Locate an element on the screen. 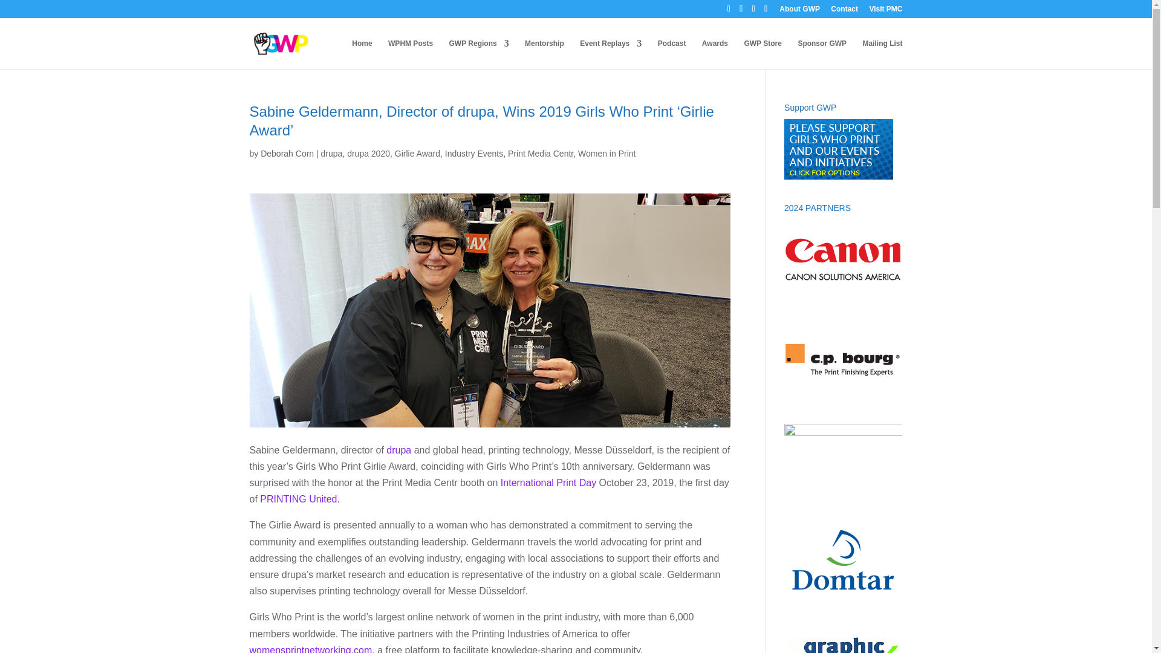  Mailing List is located at coordinates (882, 54).